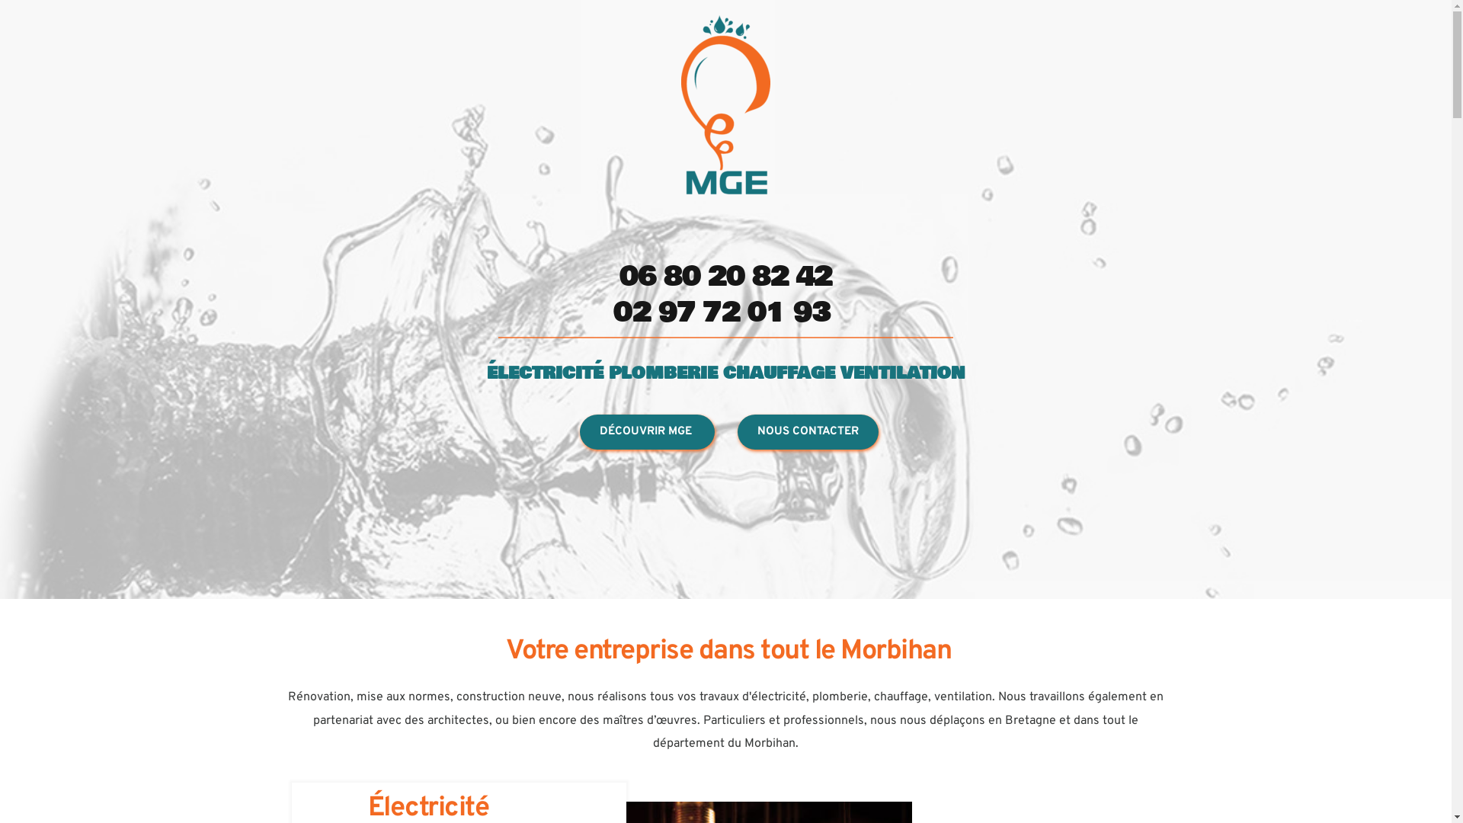 Image resolution: width=1463 pixels, height=823 pixels. What do you see at coordinates (808, 432) in the screenshot?
I see `NOUS CONTACTER` at bounding box center [808, 432].